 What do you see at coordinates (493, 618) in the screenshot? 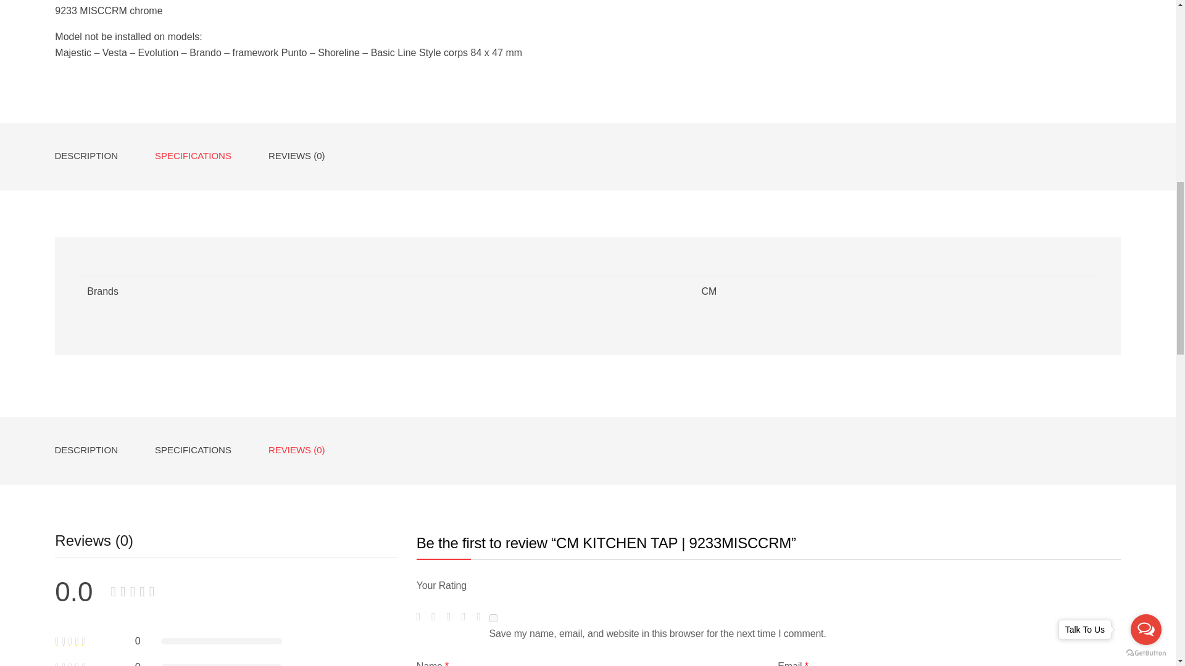
I see `yes` at bounding box center [493, 618].